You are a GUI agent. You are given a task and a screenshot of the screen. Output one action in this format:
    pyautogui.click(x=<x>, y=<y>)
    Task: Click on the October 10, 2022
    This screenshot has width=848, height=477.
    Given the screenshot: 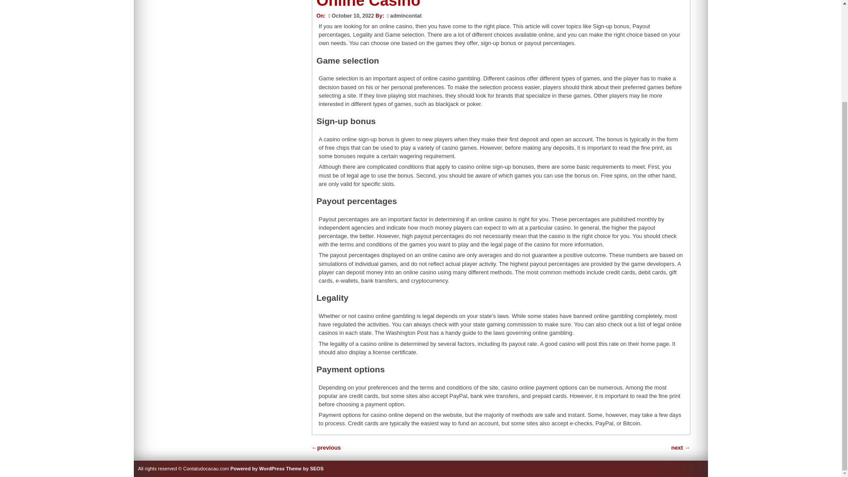 What is the action you would take?
    pyautogui.click(x=350, y=16)
    